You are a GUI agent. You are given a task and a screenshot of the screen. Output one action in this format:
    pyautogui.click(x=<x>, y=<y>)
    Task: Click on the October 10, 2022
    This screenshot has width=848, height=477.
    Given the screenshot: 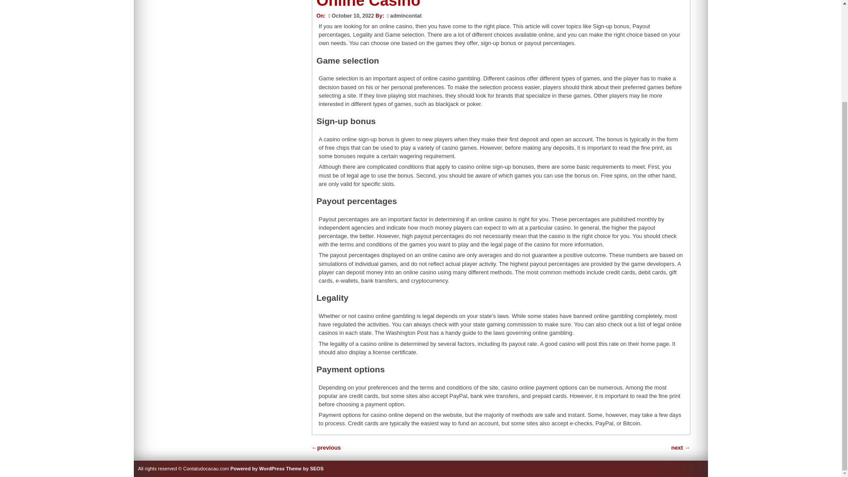 What is the action you would take?
    pyautogui.click(x=350, y=16)
    